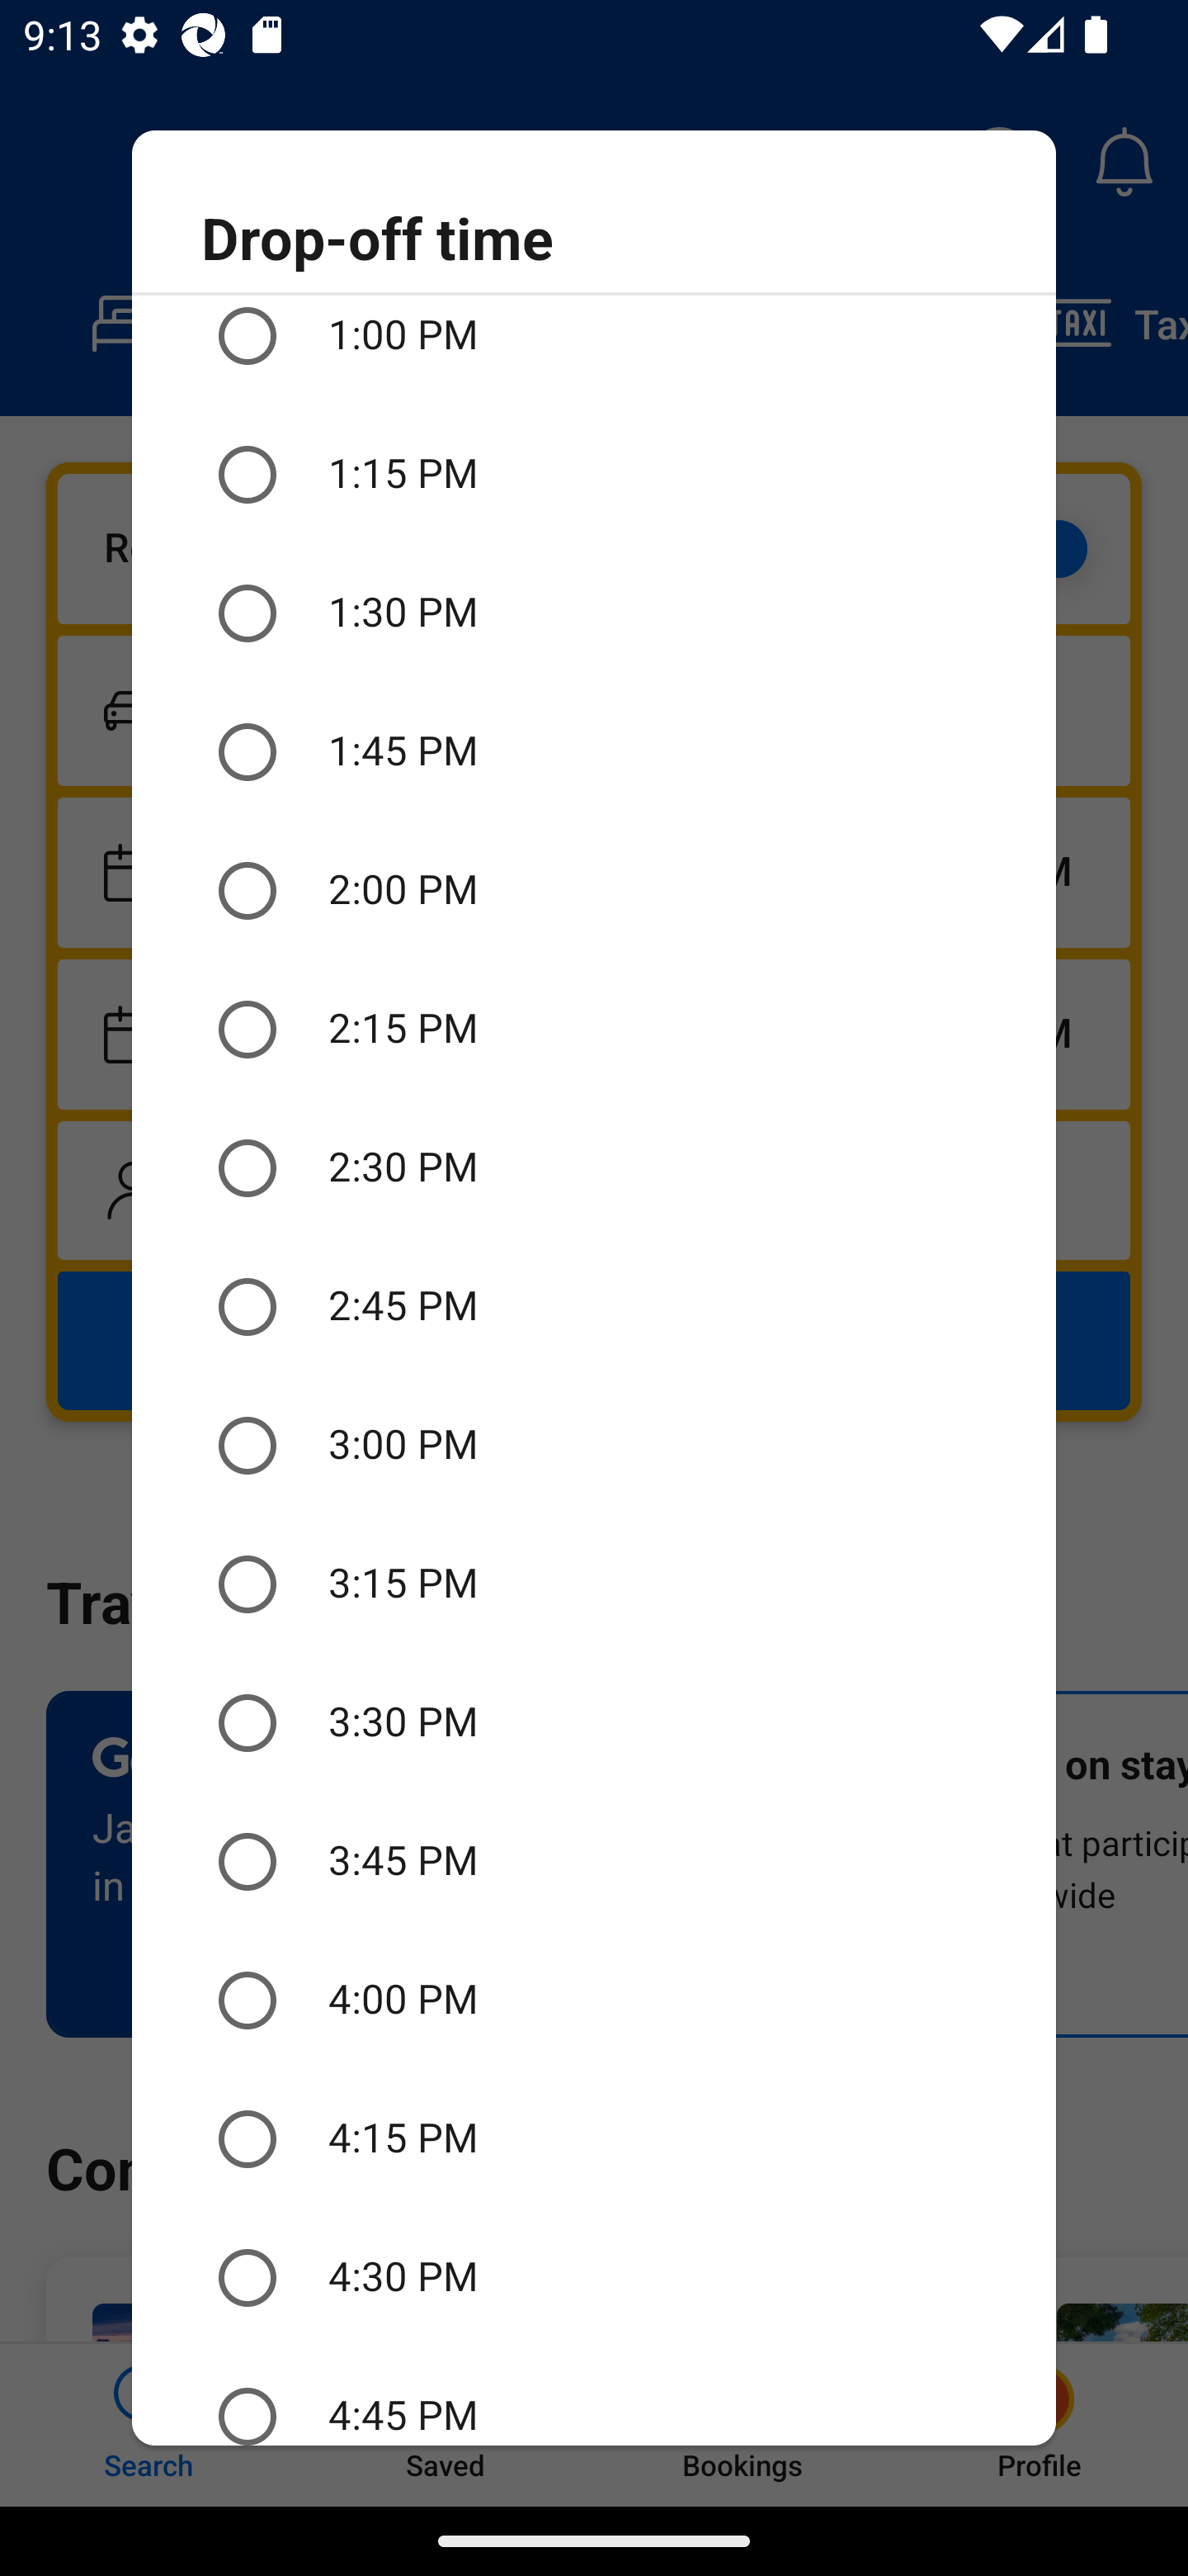 The width and height of the screenshot is (1188, 2576). What do you see at coordinates (594, 1167) in the screenshot?
I see `2:30 PM` at bounding box center [594, 1167].